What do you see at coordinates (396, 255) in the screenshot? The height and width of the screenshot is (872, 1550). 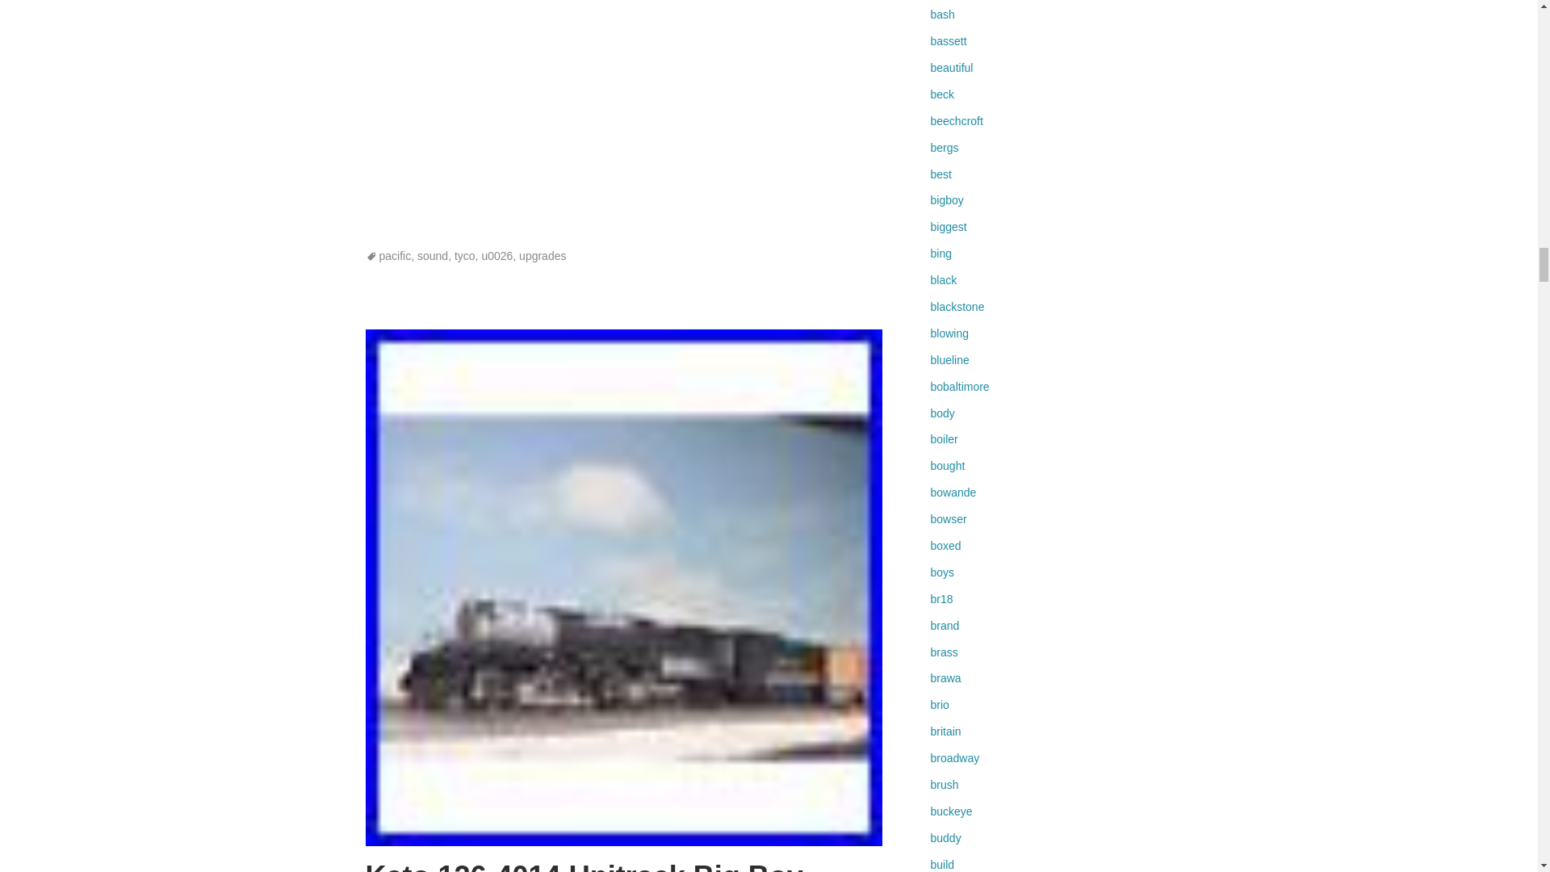 I see `pacific` at bounding box center [396, 255].